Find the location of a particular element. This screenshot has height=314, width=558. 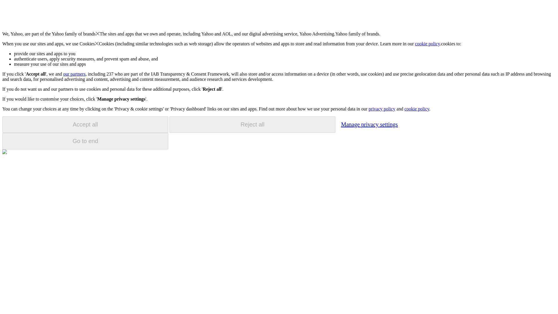

cookie policy is located at coordinates (416, 109).